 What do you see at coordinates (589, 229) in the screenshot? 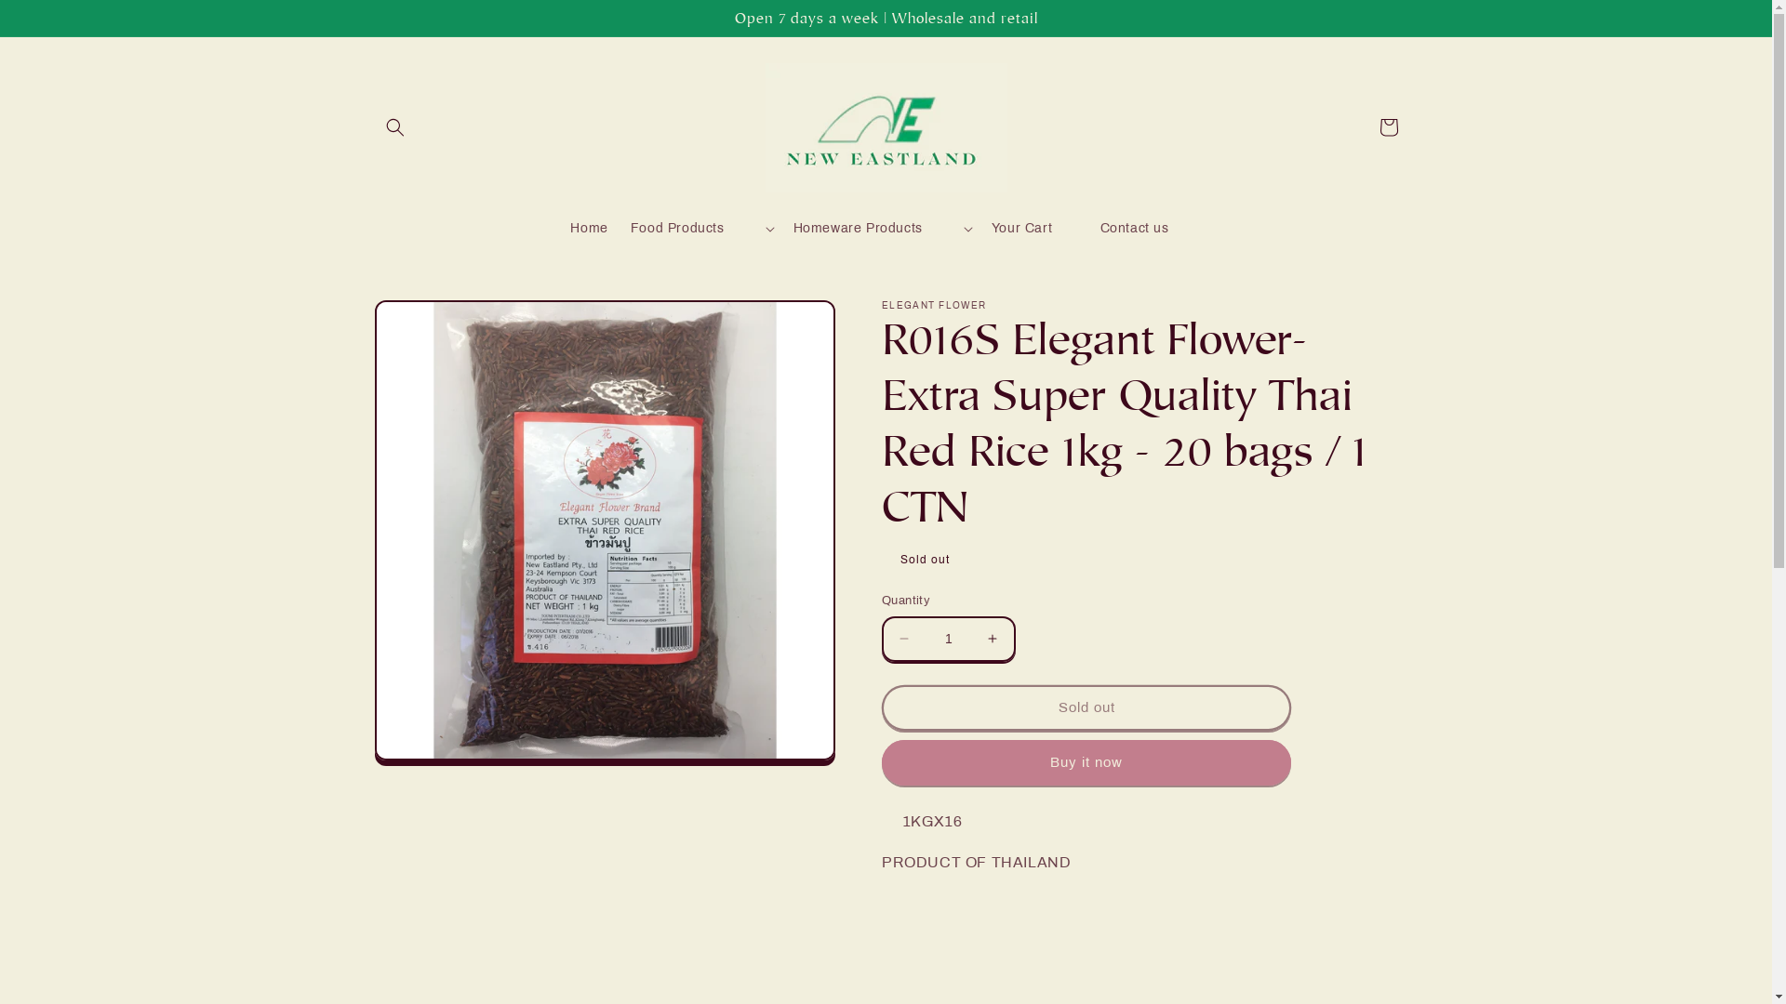
I see `Home` at bounding box center [589, 229].